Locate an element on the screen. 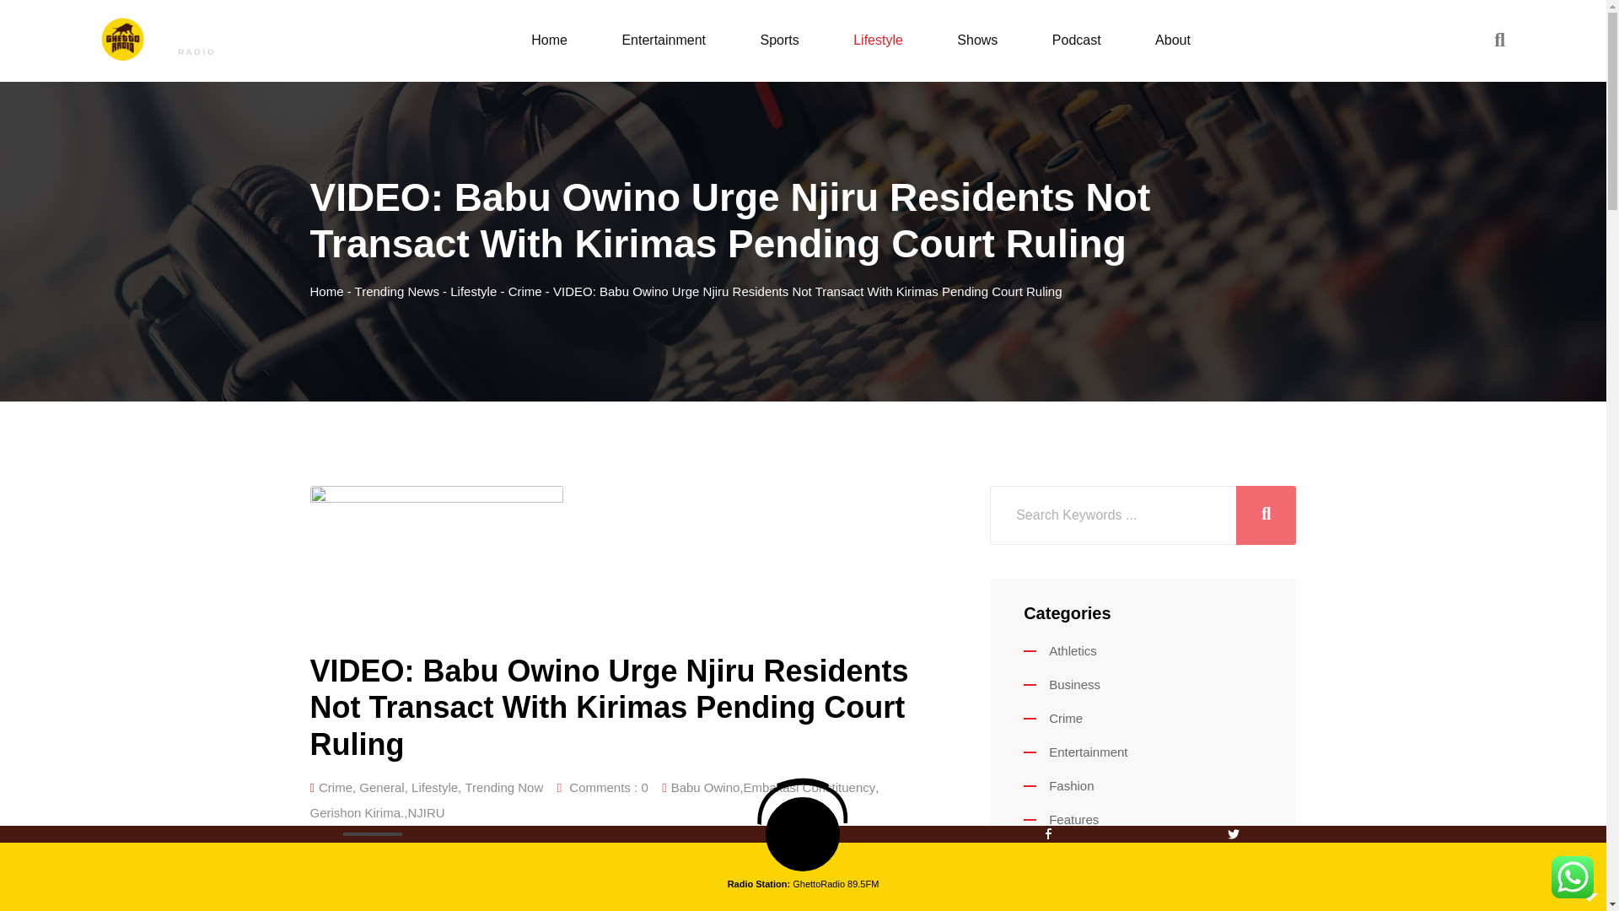 The width and height of the screenshot is (1619, 911). Go to the Lifestyle category archives. is located at coordinates (473, 291).